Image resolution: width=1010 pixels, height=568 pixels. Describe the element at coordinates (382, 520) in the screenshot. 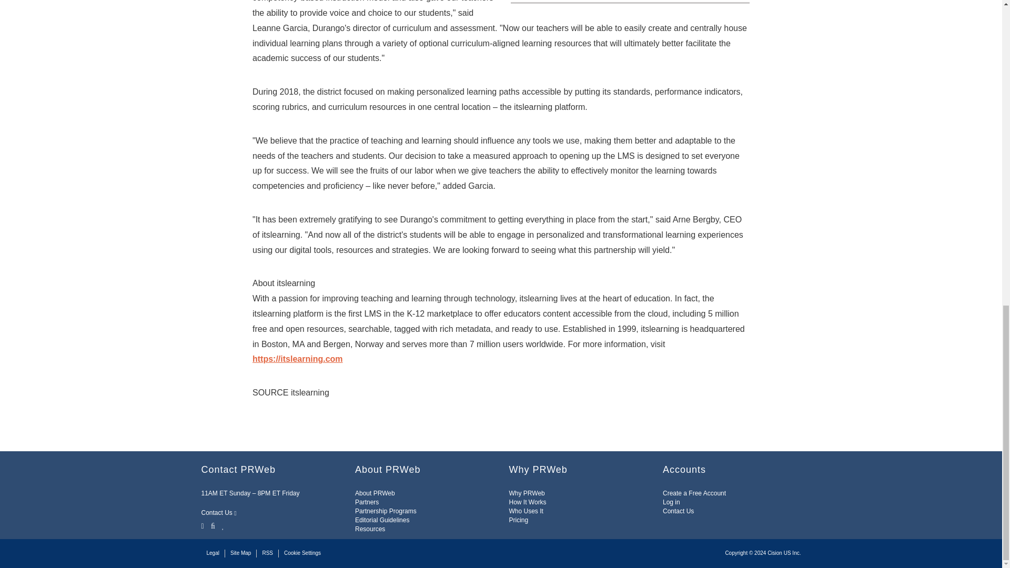

I see `Editorial Guidelines` at that location.